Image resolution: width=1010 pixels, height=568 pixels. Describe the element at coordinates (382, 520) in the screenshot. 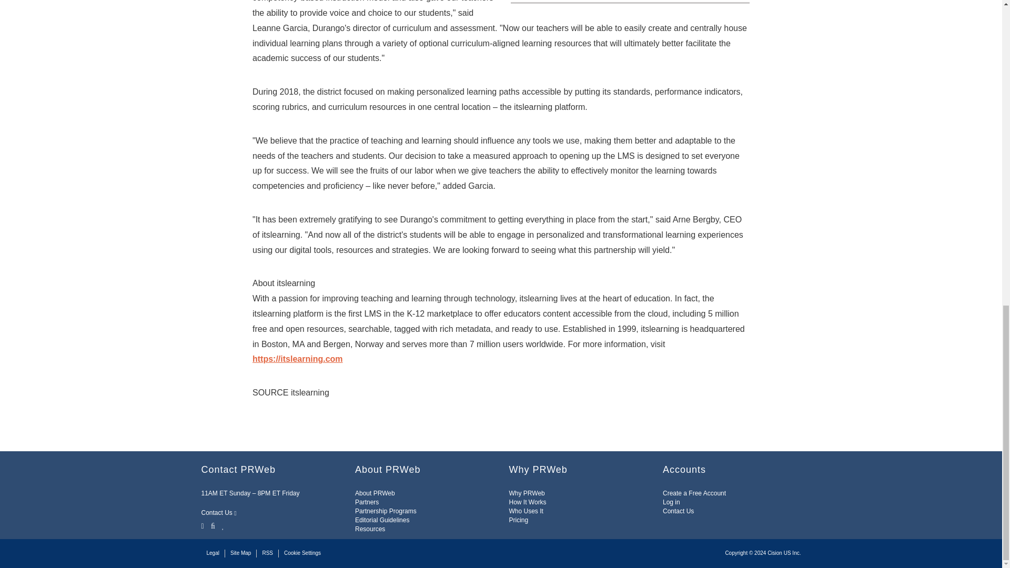

I see `Editorial Guidelines` at that location.